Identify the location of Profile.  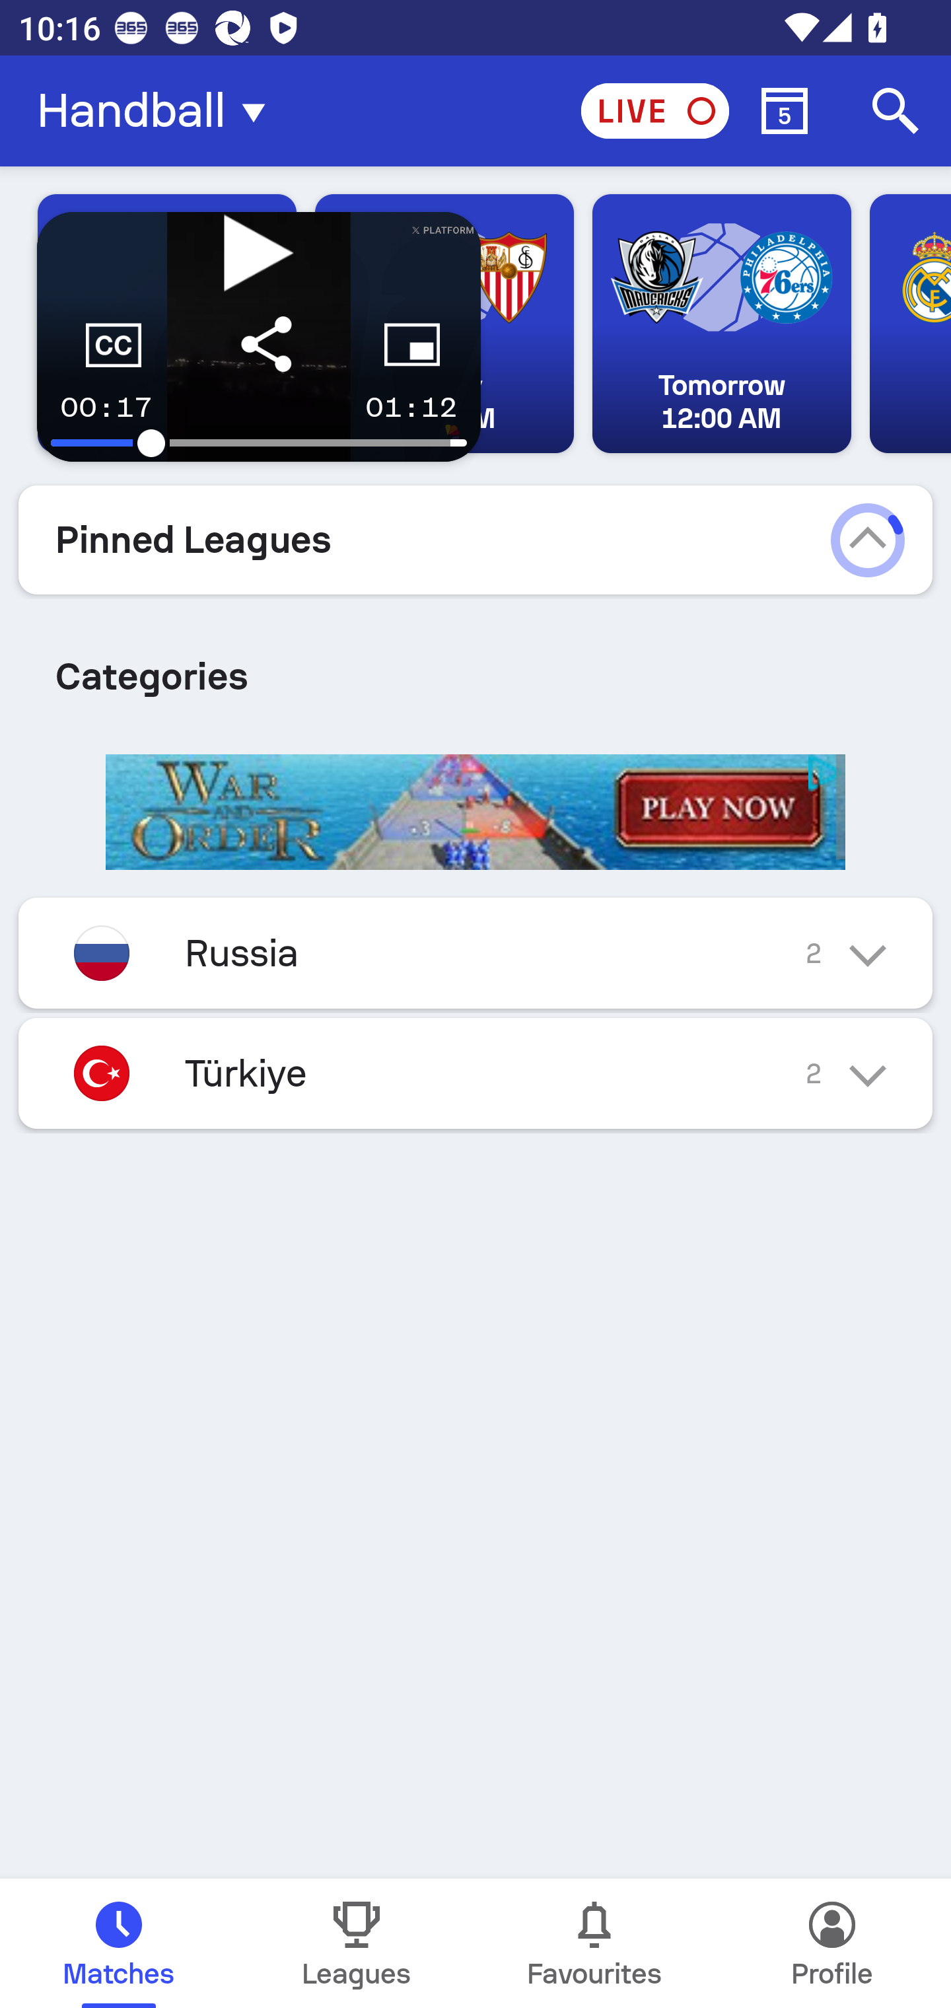
(832, 1943).